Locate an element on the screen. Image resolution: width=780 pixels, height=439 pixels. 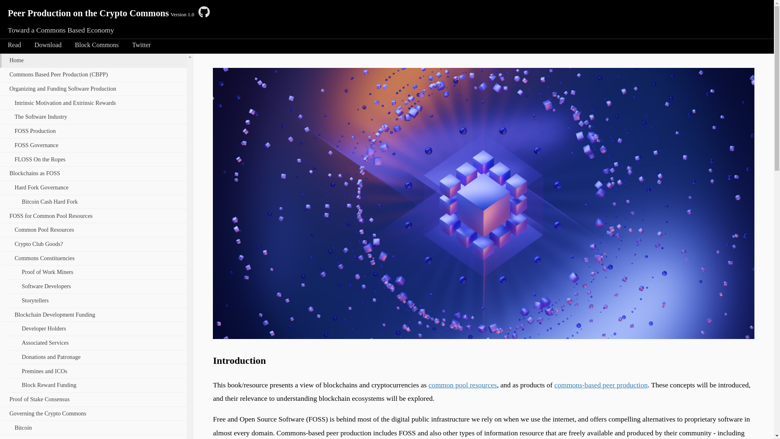
FOSS for Common Pool Resources is located at coordinates (93, 216).